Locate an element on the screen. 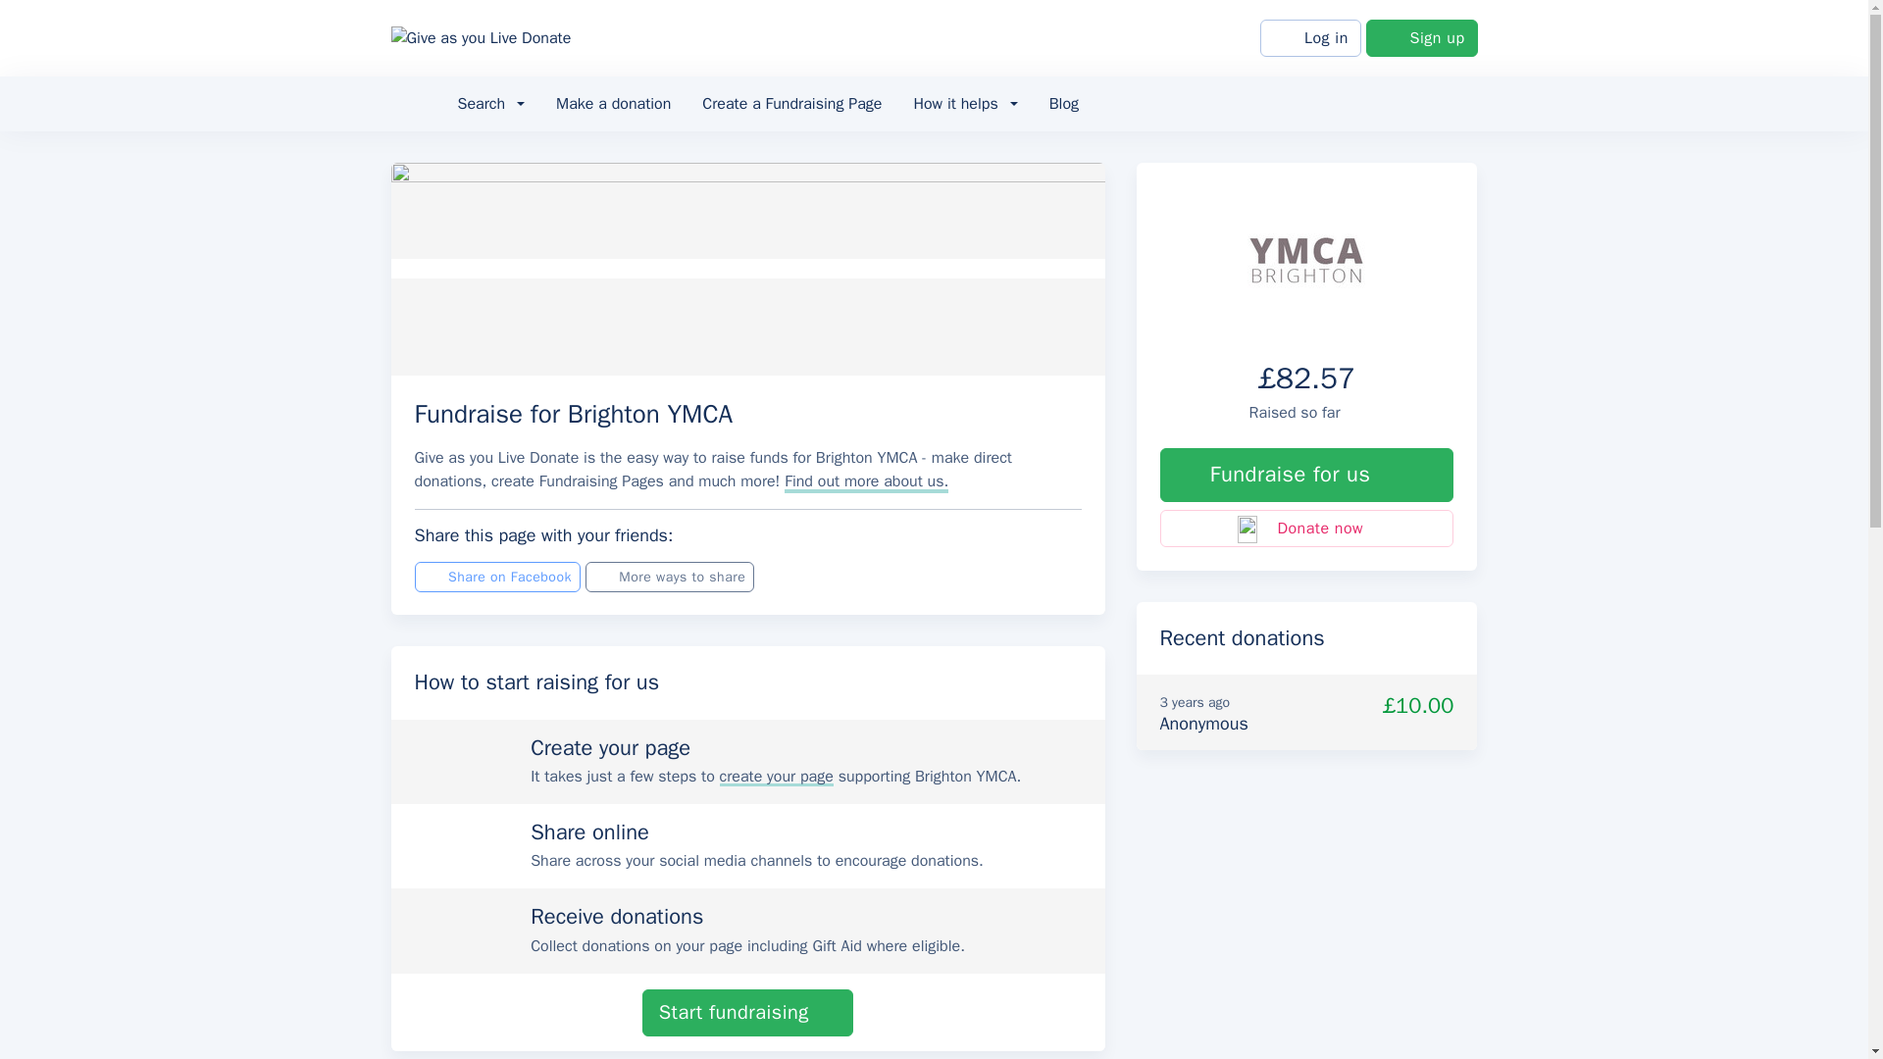  Donate now is located at coordinates (1306, 528).